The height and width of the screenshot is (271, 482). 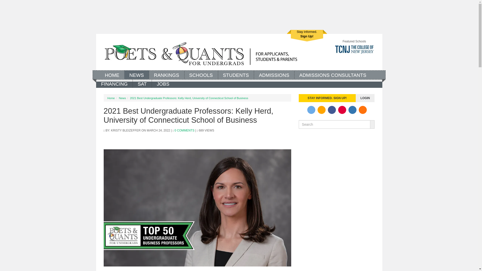 I want to click on Admissions Consultants, so click(x=236, y=75).